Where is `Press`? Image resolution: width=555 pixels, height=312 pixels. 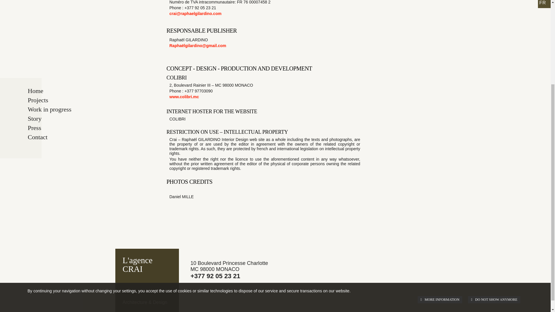 Press is located at coordinates (62, 12).